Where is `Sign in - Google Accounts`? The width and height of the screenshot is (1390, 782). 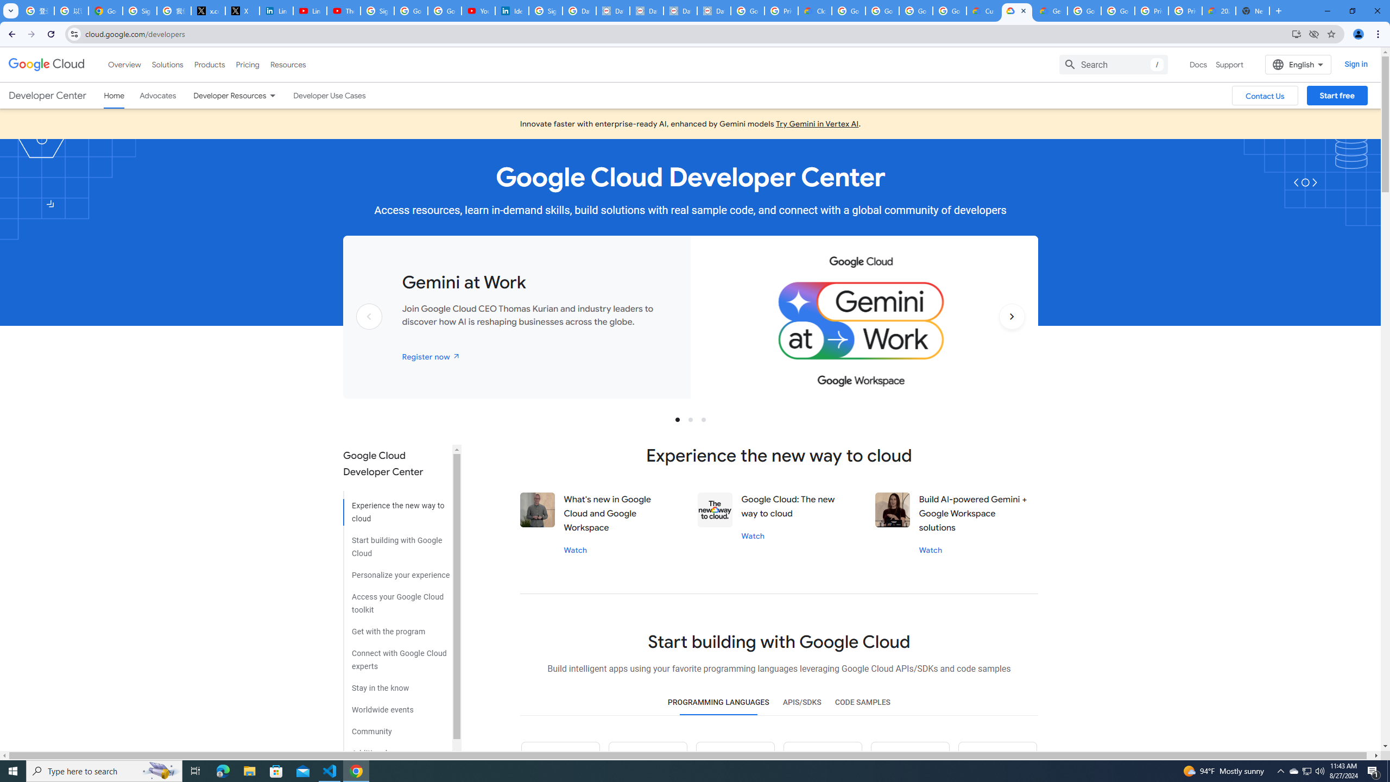
Sign in - Google Accounts is located at coordinates (377, 11).